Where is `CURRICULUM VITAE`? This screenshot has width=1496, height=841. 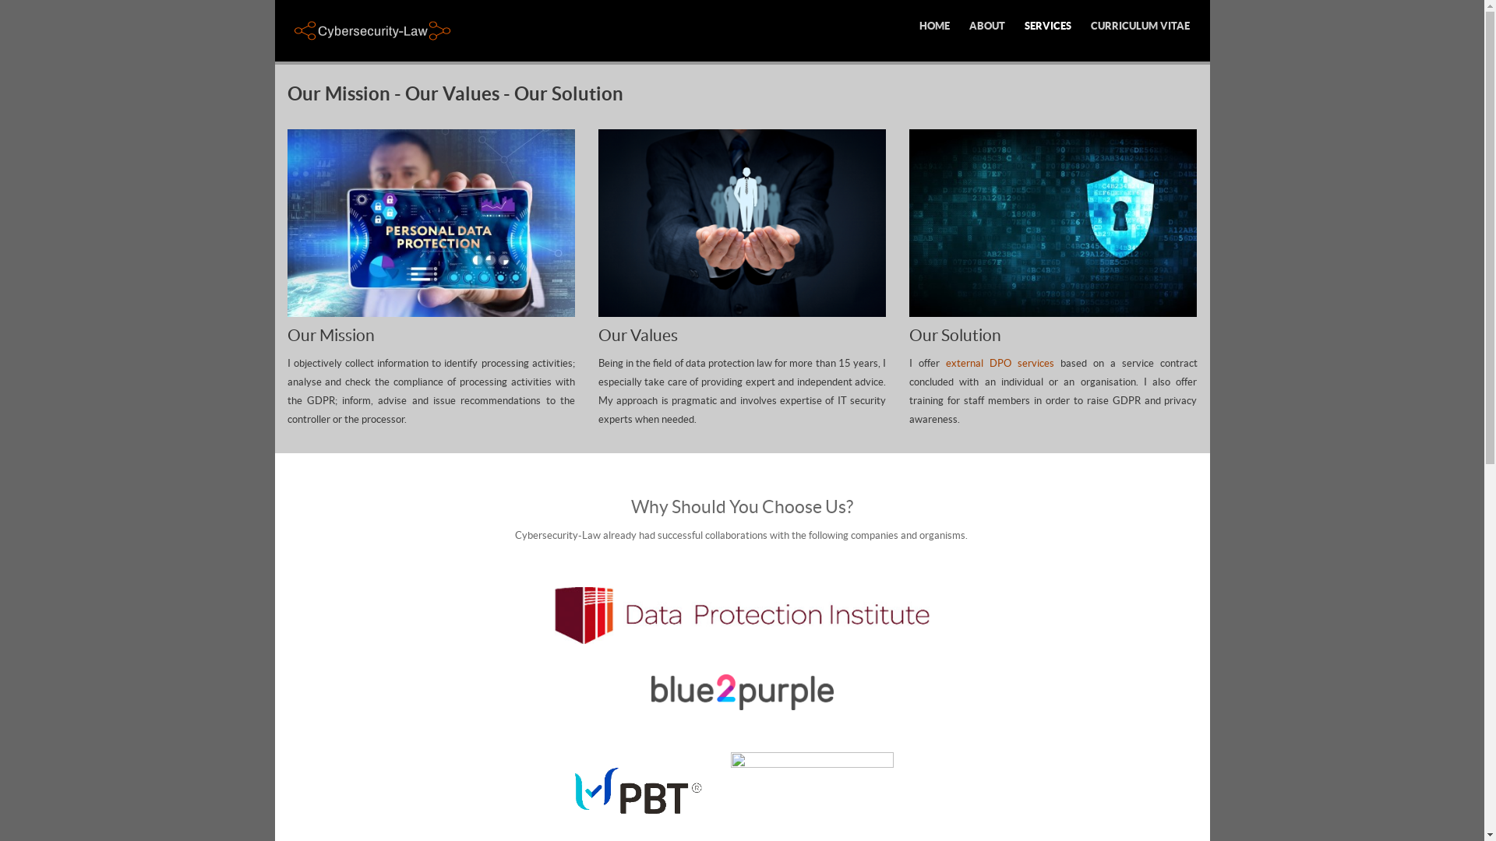
CURRICULUM VITAE is located at coordinates (1141, 26).